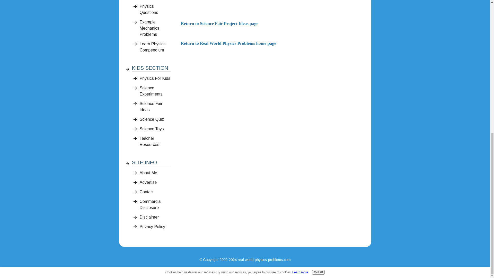  I want to click on Science Toys, so click(155, 129).